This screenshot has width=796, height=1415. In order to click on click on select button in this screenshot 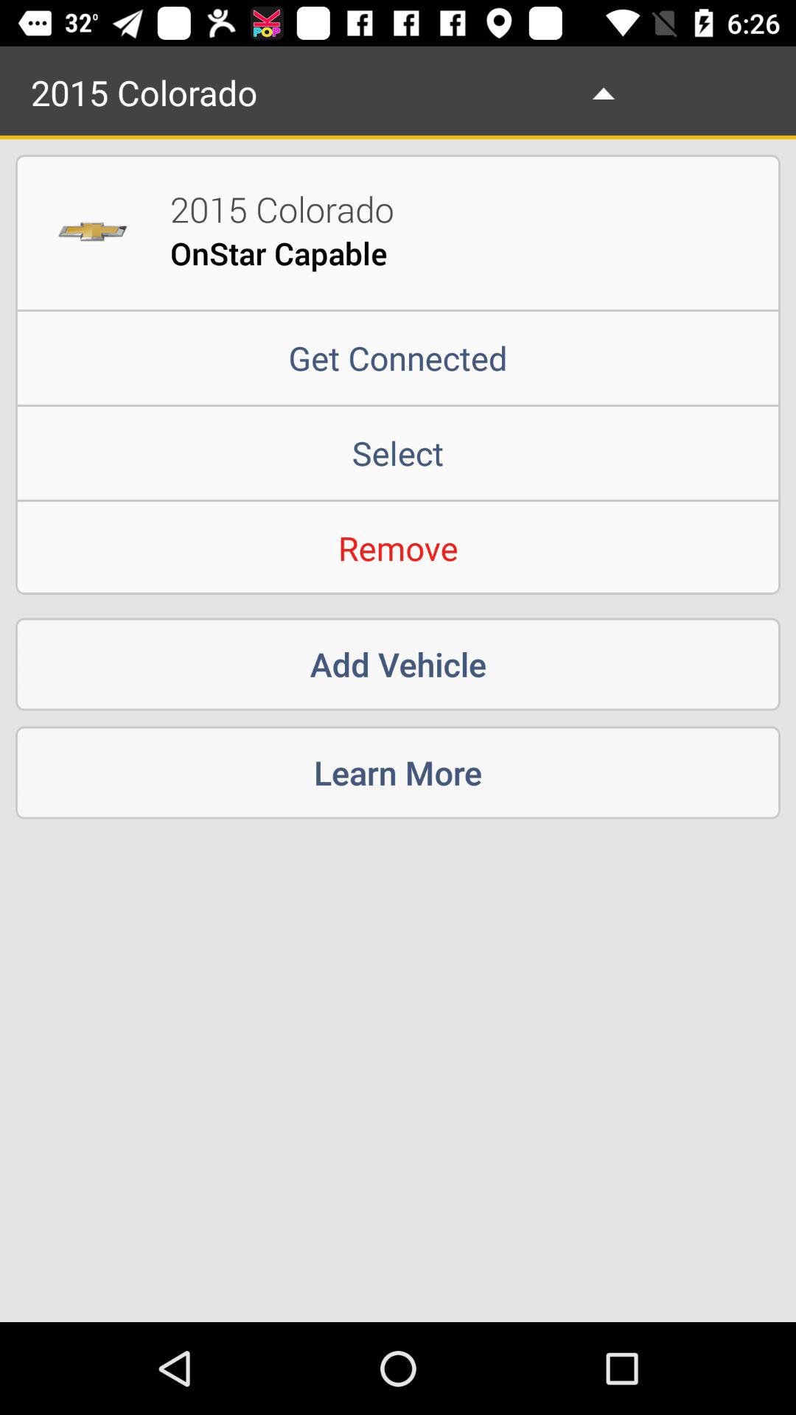, I will do `click(398, 453)`.